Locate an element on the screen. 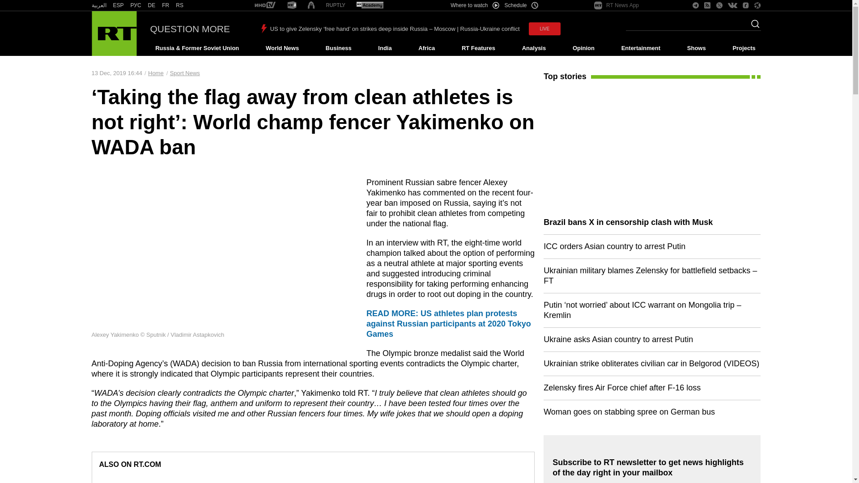 The height and width of the screenshot is (483, 859). RT  is located at coordinates (370, 5).